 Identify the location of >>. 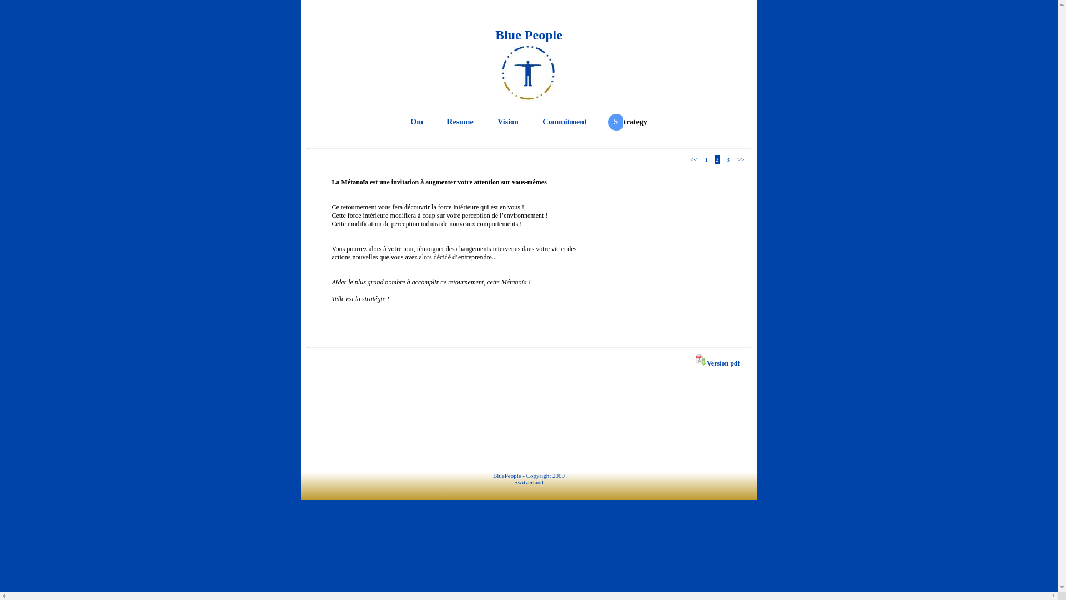
(741, 159).